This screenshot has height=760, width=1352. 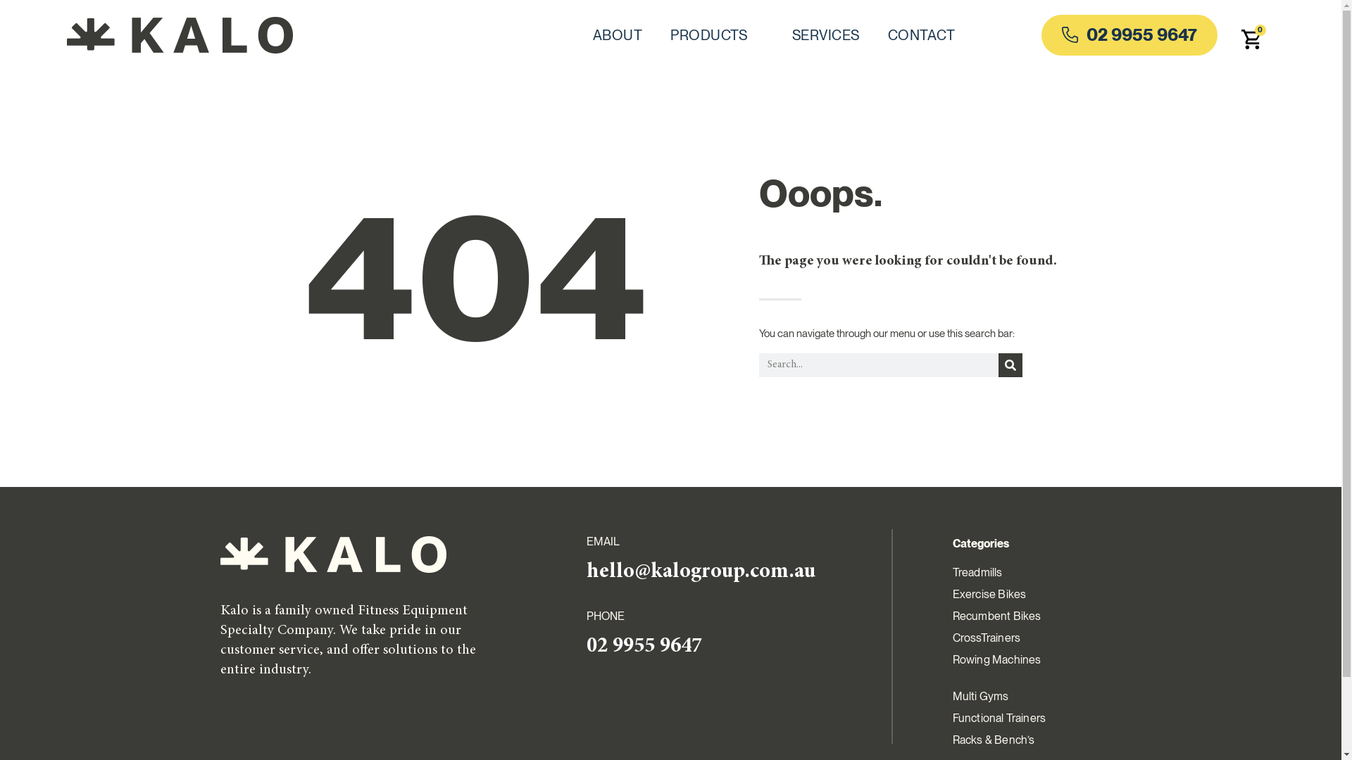 What do you see at coordinates (1034, 667) in the screenshot?
I see `Rowing Machines` at bounding box center [1034, 667].